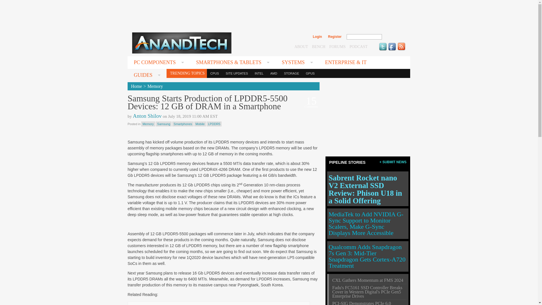 This screenshot has width=542, height=305. Describe the element at coordinates (318, 46) in the screenshot. I see `BENCH` at that location.